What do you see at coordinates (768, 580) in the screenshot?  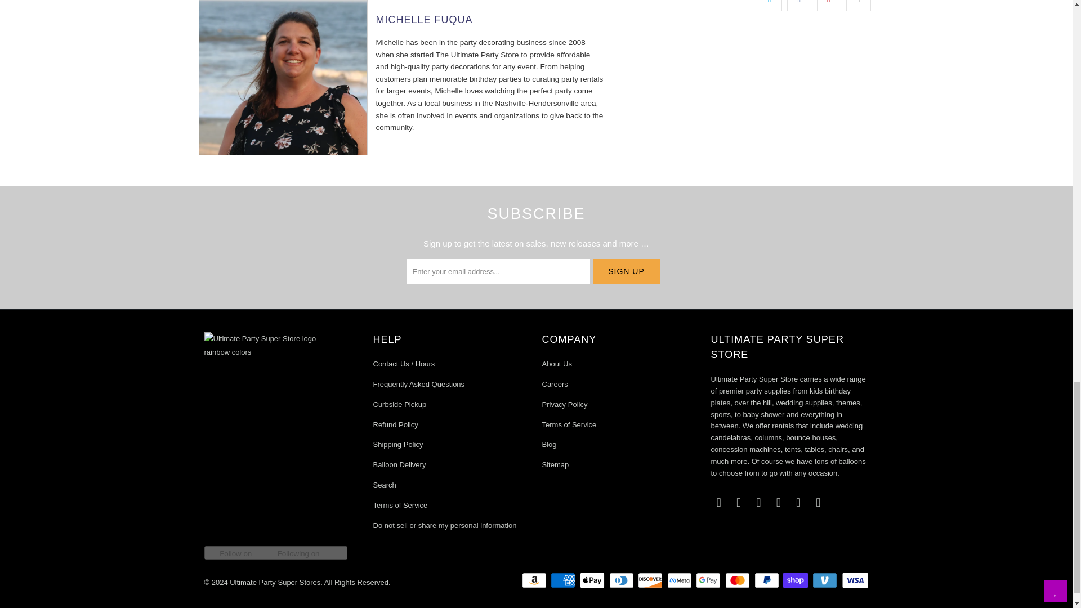 I see `PayPal` at bounding box center [768, 580].